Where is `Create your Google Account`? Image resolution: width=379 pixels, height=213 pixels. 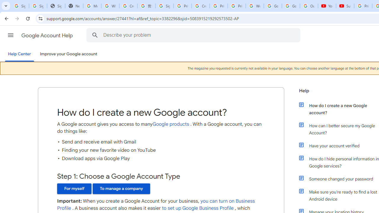 Create your Google Account is located at coordinates (129, 6).